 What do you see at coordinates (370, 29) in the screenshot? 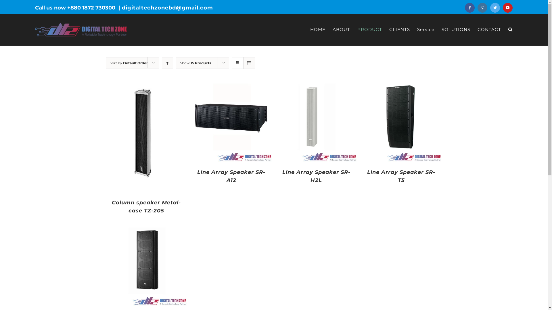
I see `PRODUCT` at bounding box center [370, 29].